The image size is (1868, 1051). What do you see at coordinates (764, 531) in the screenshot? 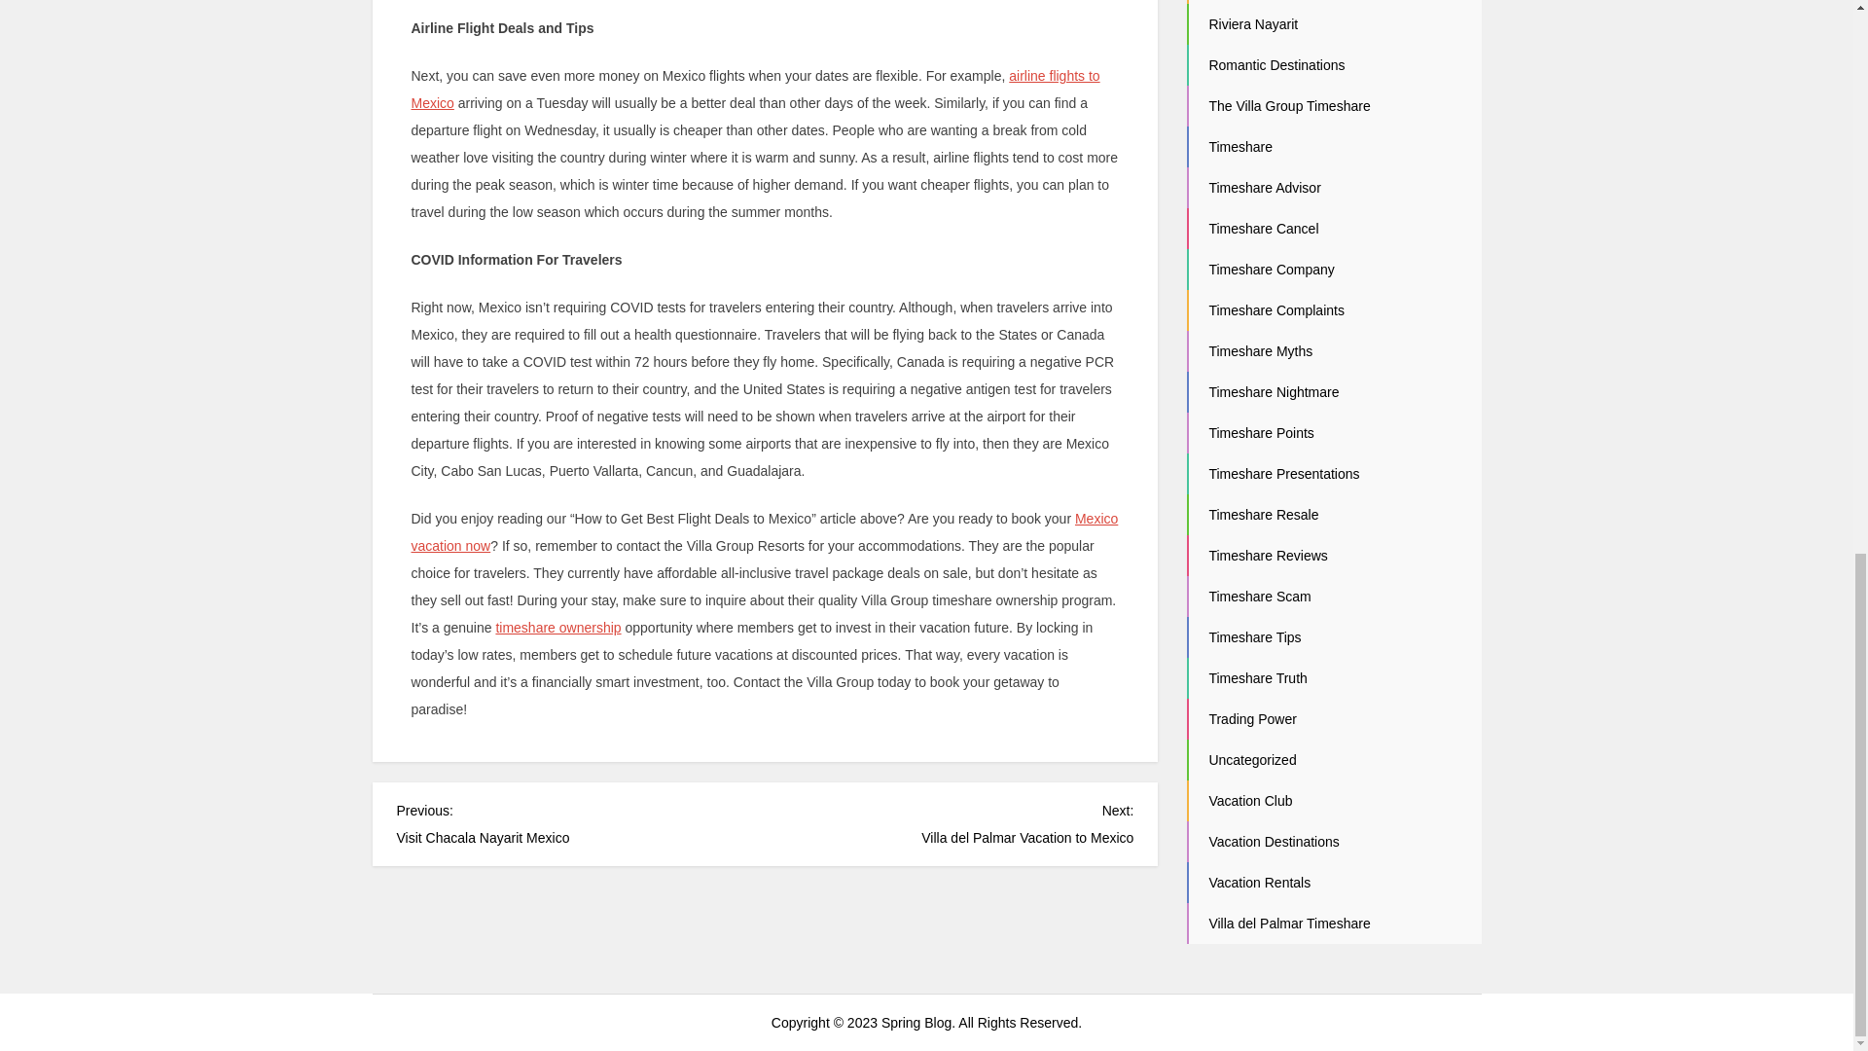
I see `Romantic Destinations` at bounding box center [764, 531].